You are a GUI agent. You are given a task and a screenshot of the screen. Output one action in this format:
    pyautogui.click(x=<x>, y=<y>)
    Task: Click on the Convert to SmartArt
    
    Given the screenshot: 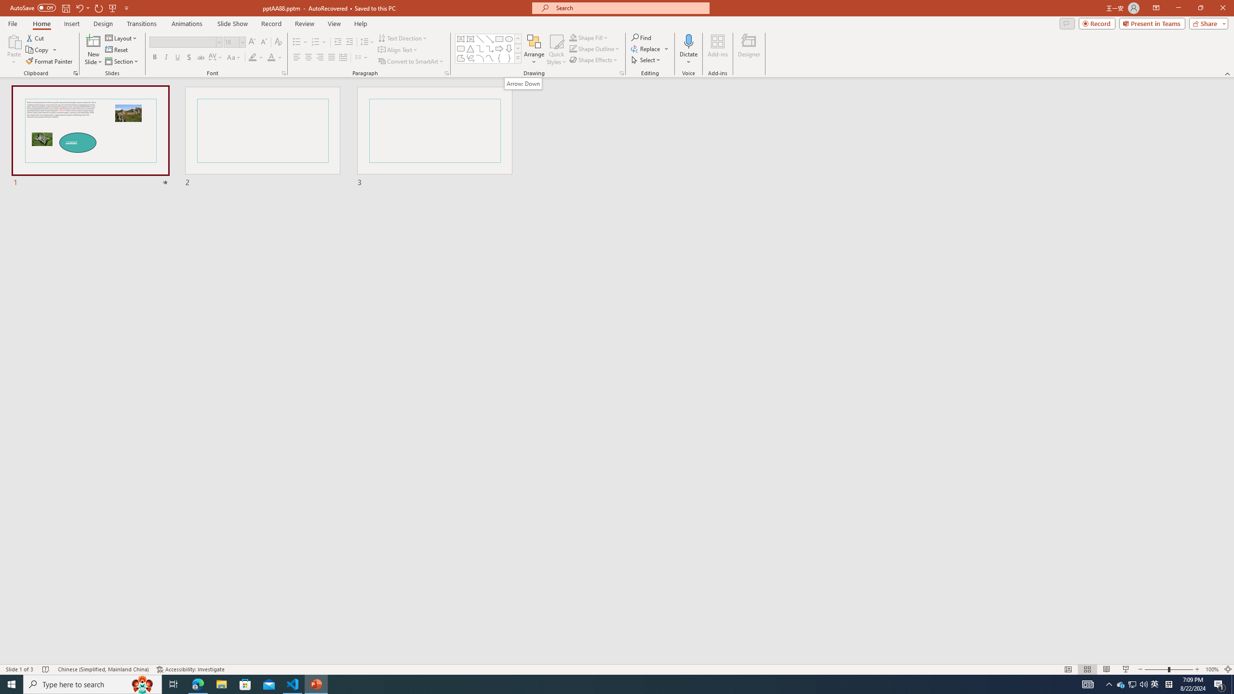 What is the action you would take?
    pyautogui.click(x=411, y=62)
    